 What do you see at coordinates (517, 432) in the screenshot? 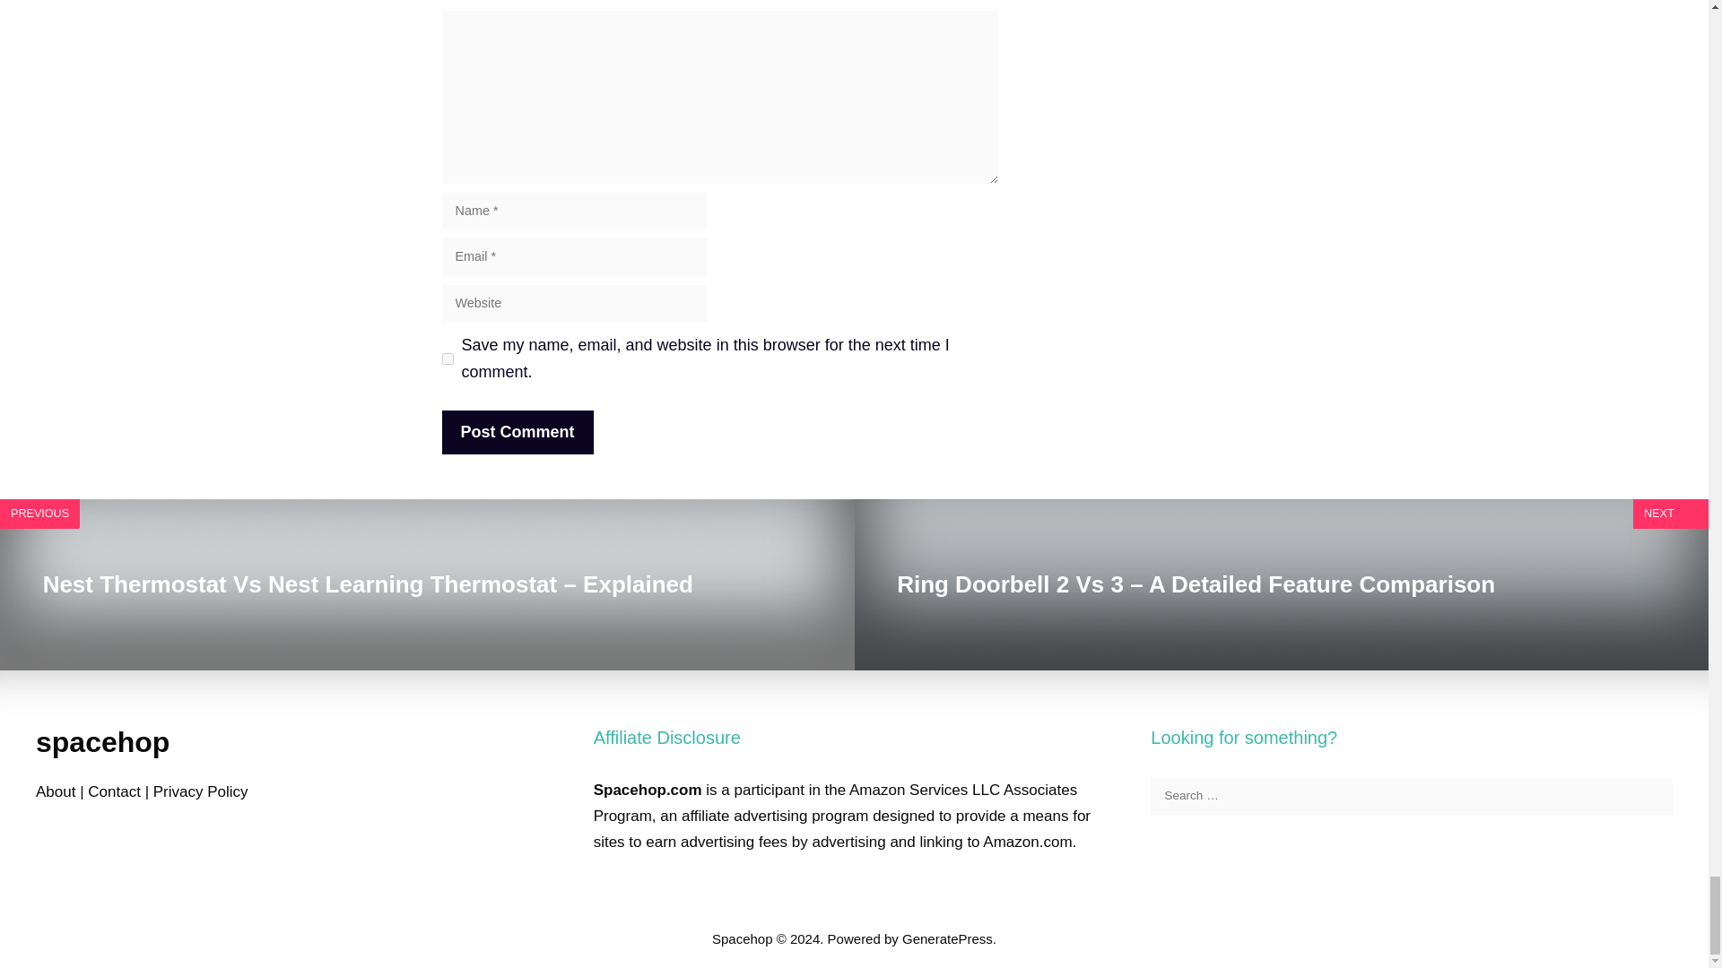
I see `Post Comment` at bounding box center [517, 432].